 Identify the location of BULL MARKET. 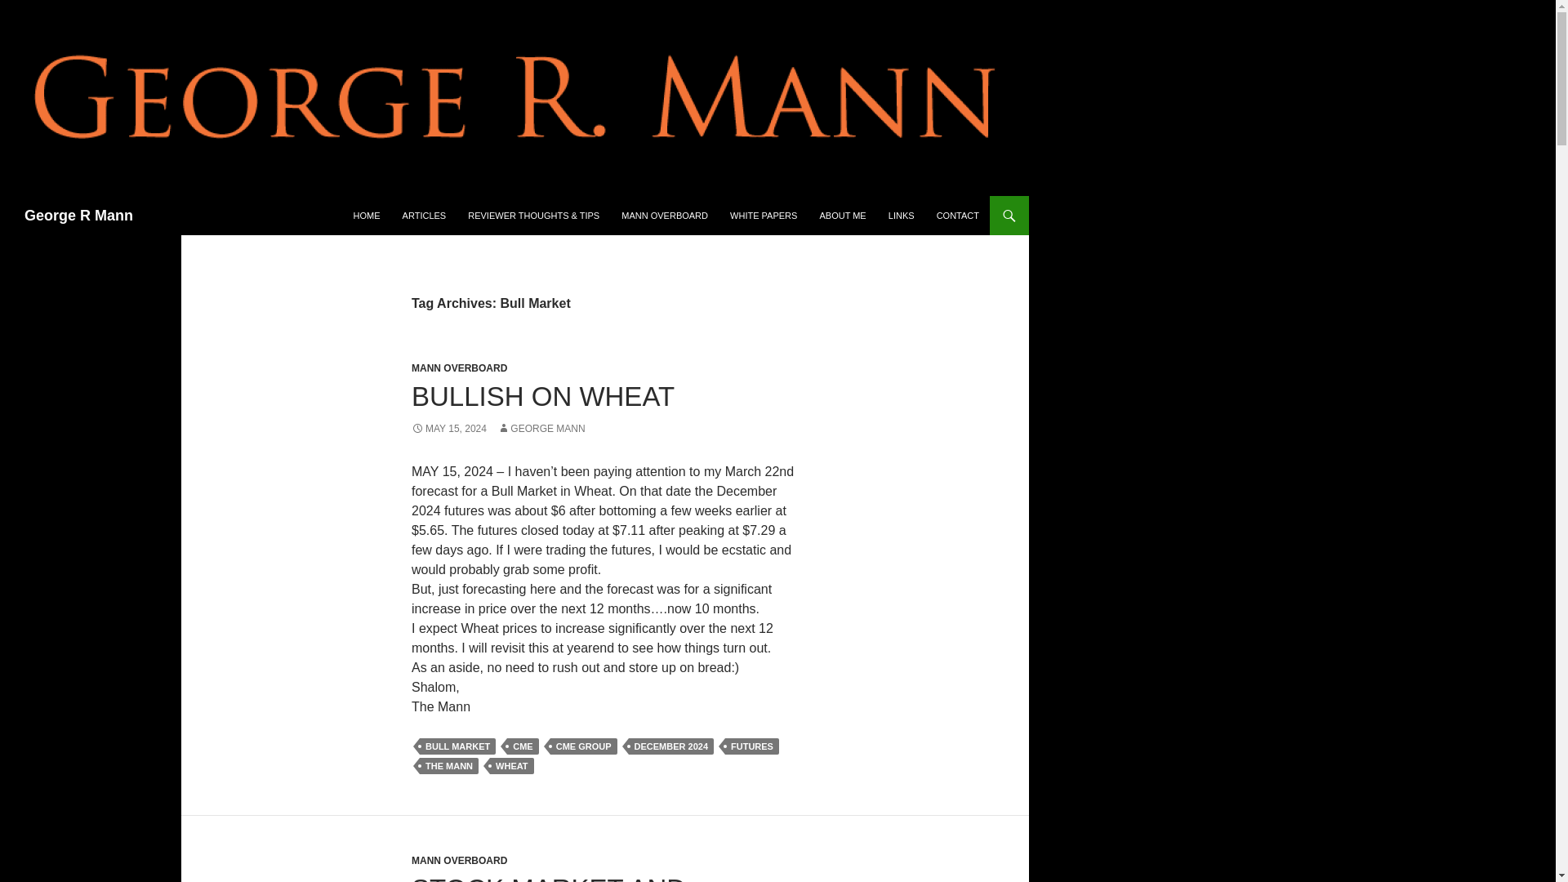
(457, 746).